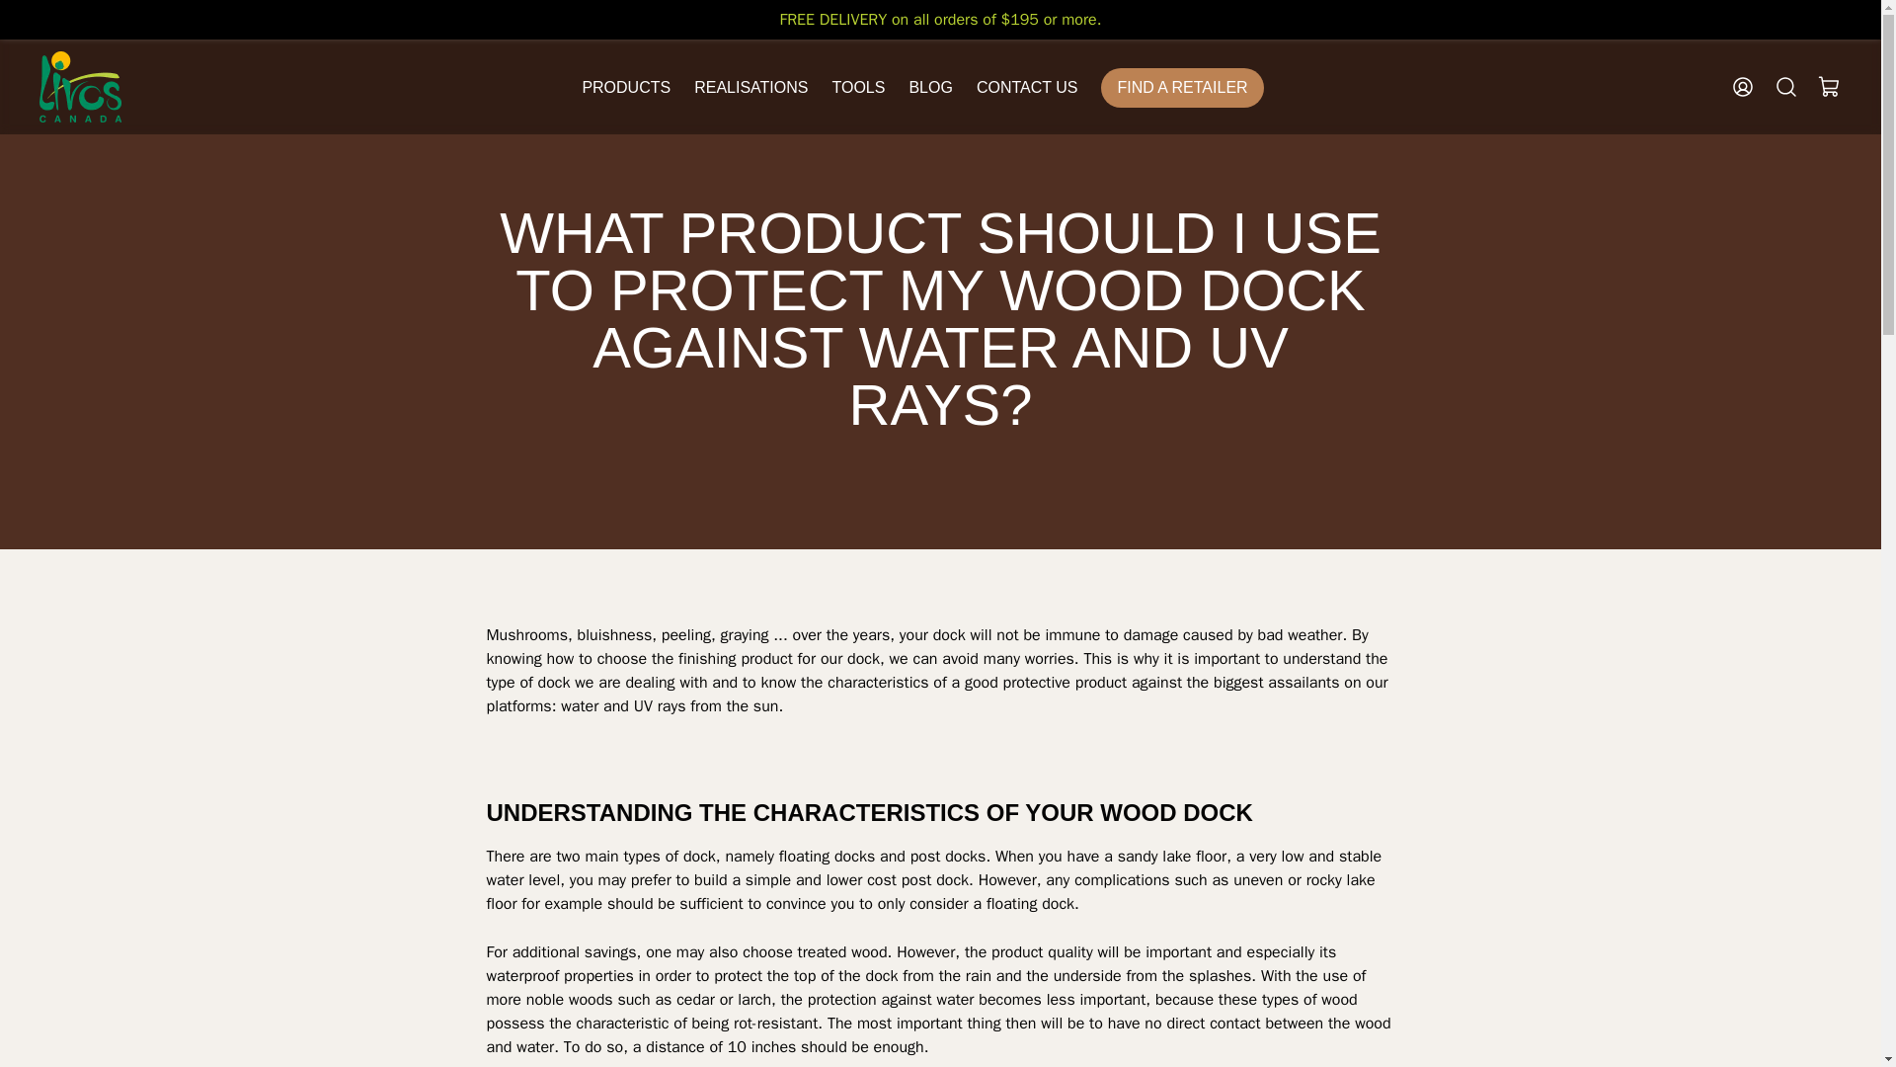  I want to click on PRODUCTS, so click(626, 87).